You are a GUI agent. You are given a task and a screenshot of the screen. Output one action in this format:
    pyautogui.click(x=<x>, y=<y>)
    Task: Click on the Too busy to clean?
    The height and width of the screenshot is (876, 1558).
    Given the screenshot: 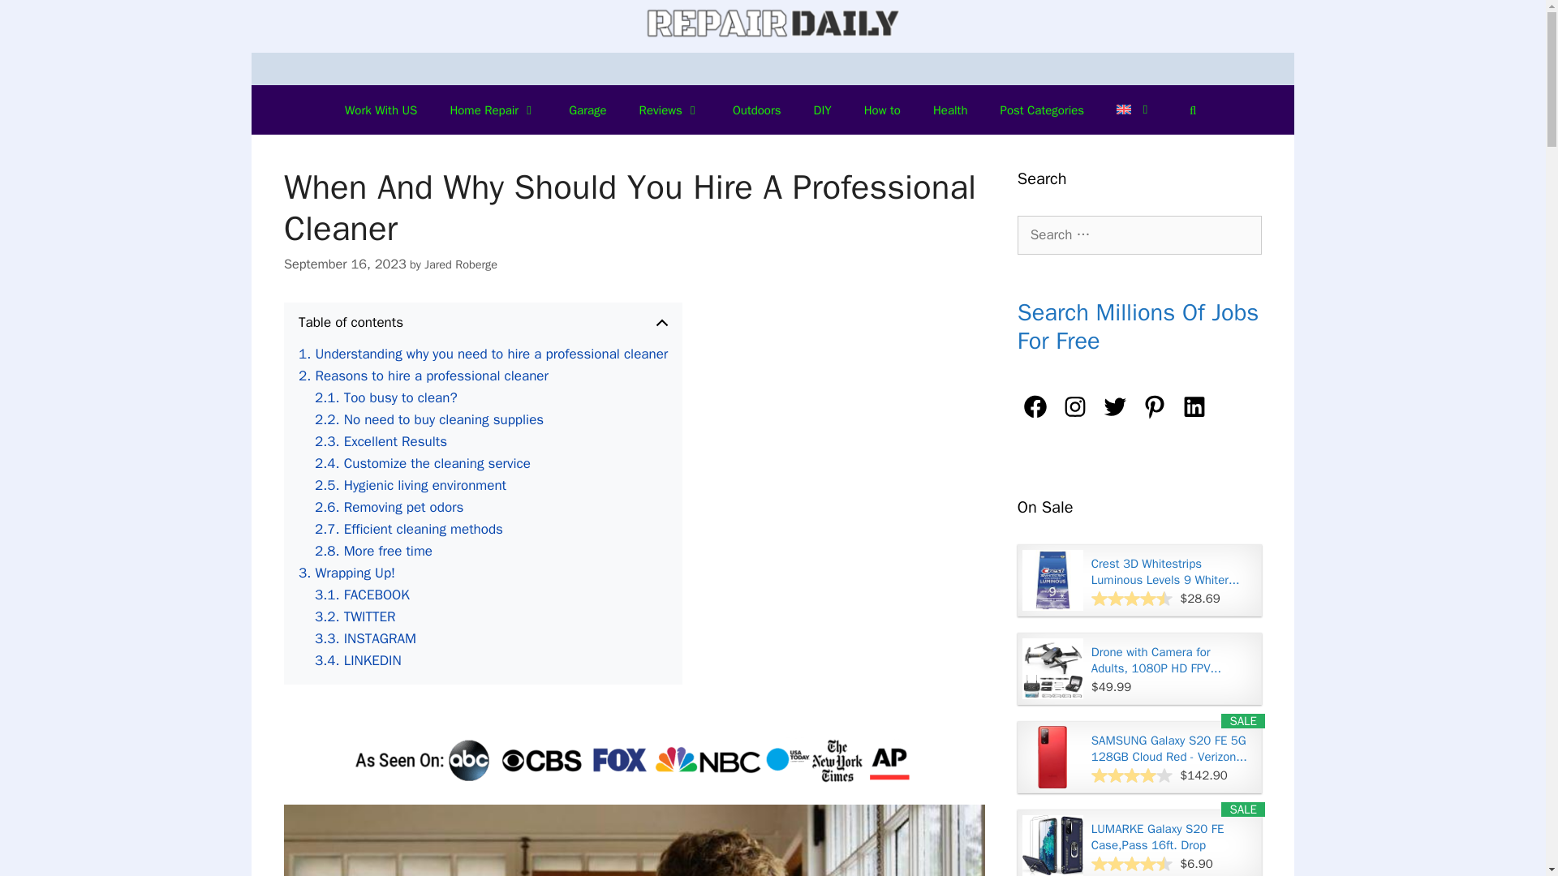 What is the action you would take?
    pyautogui.click(x=386, y=397)
    